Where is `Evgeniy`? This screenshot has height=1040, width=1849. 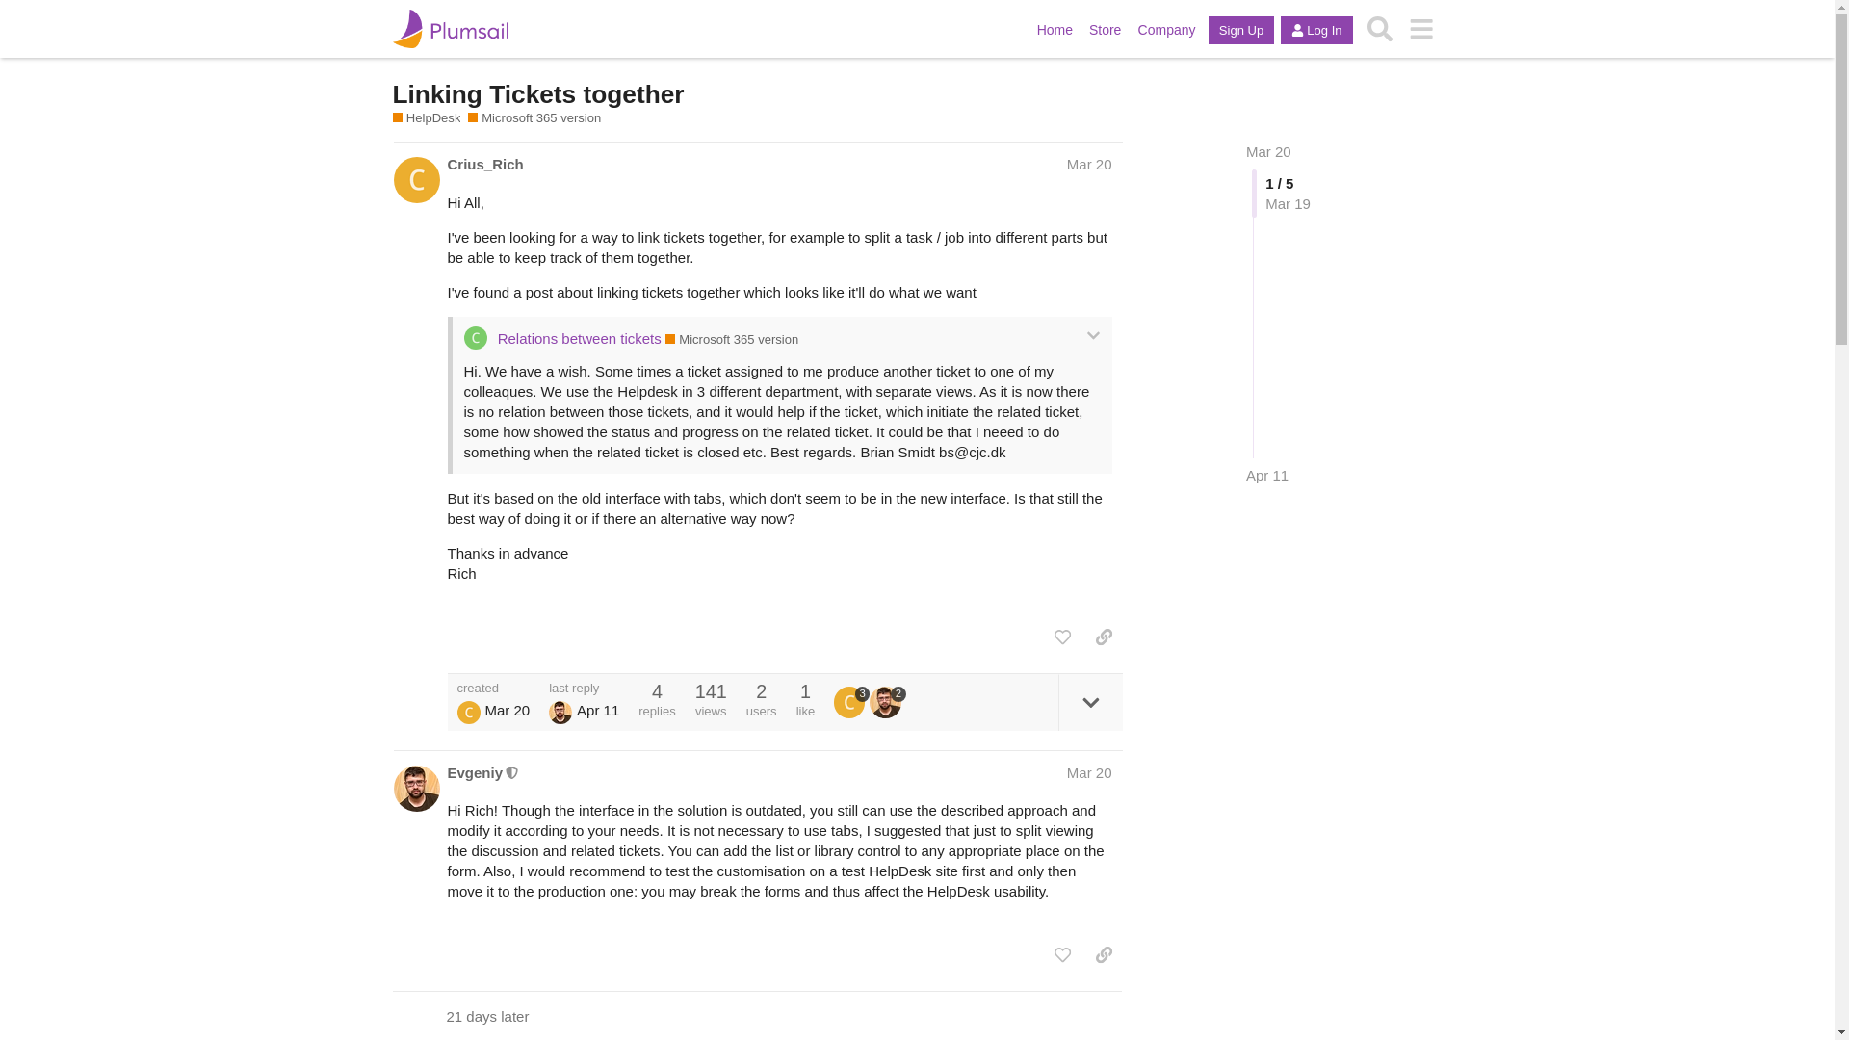 Evgeniy is located at coordinates (475, 772).